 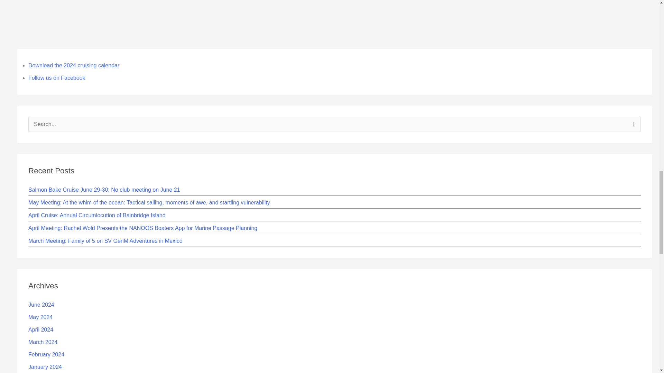 I want to click on Follow us on Facebook, so click(x=57, y=78).